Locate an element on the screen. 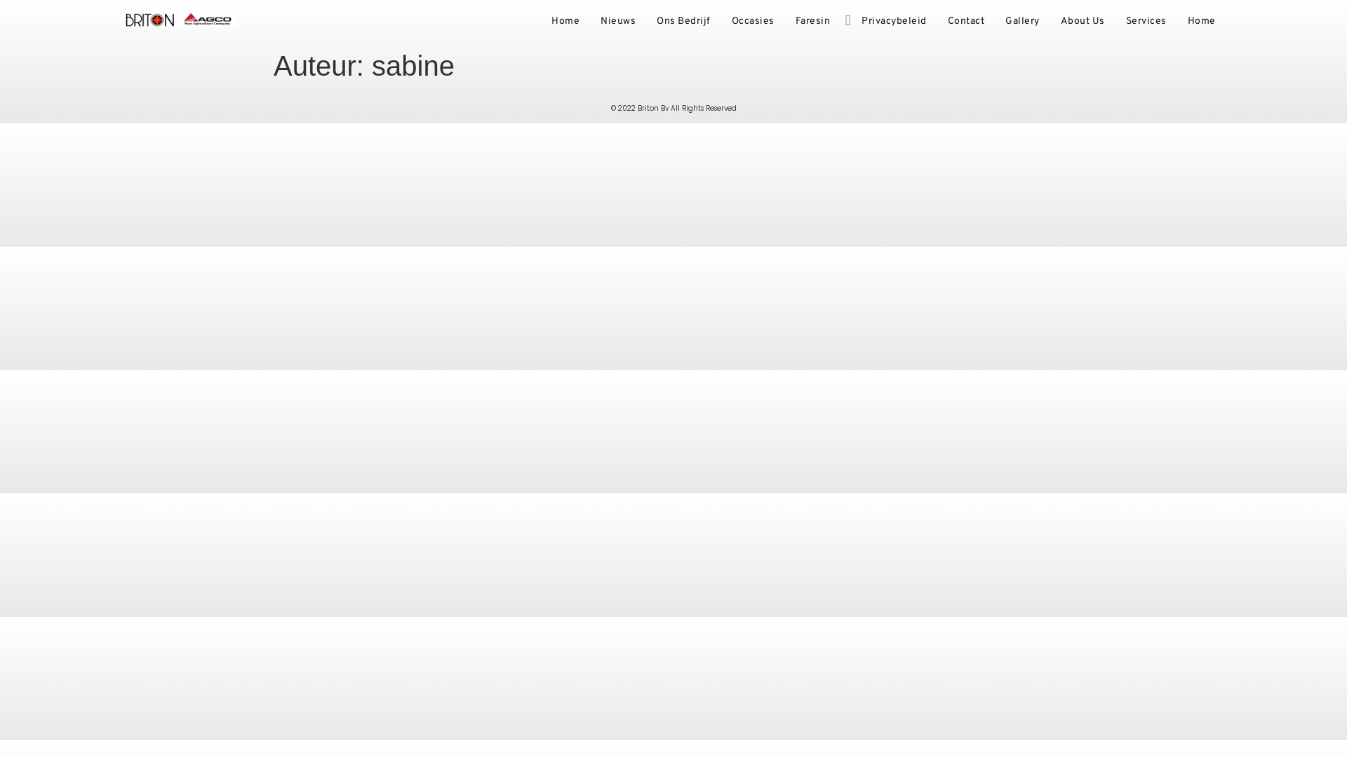 This screenshot has height=757, width=1347. Home is located at coordinates (565, 22).